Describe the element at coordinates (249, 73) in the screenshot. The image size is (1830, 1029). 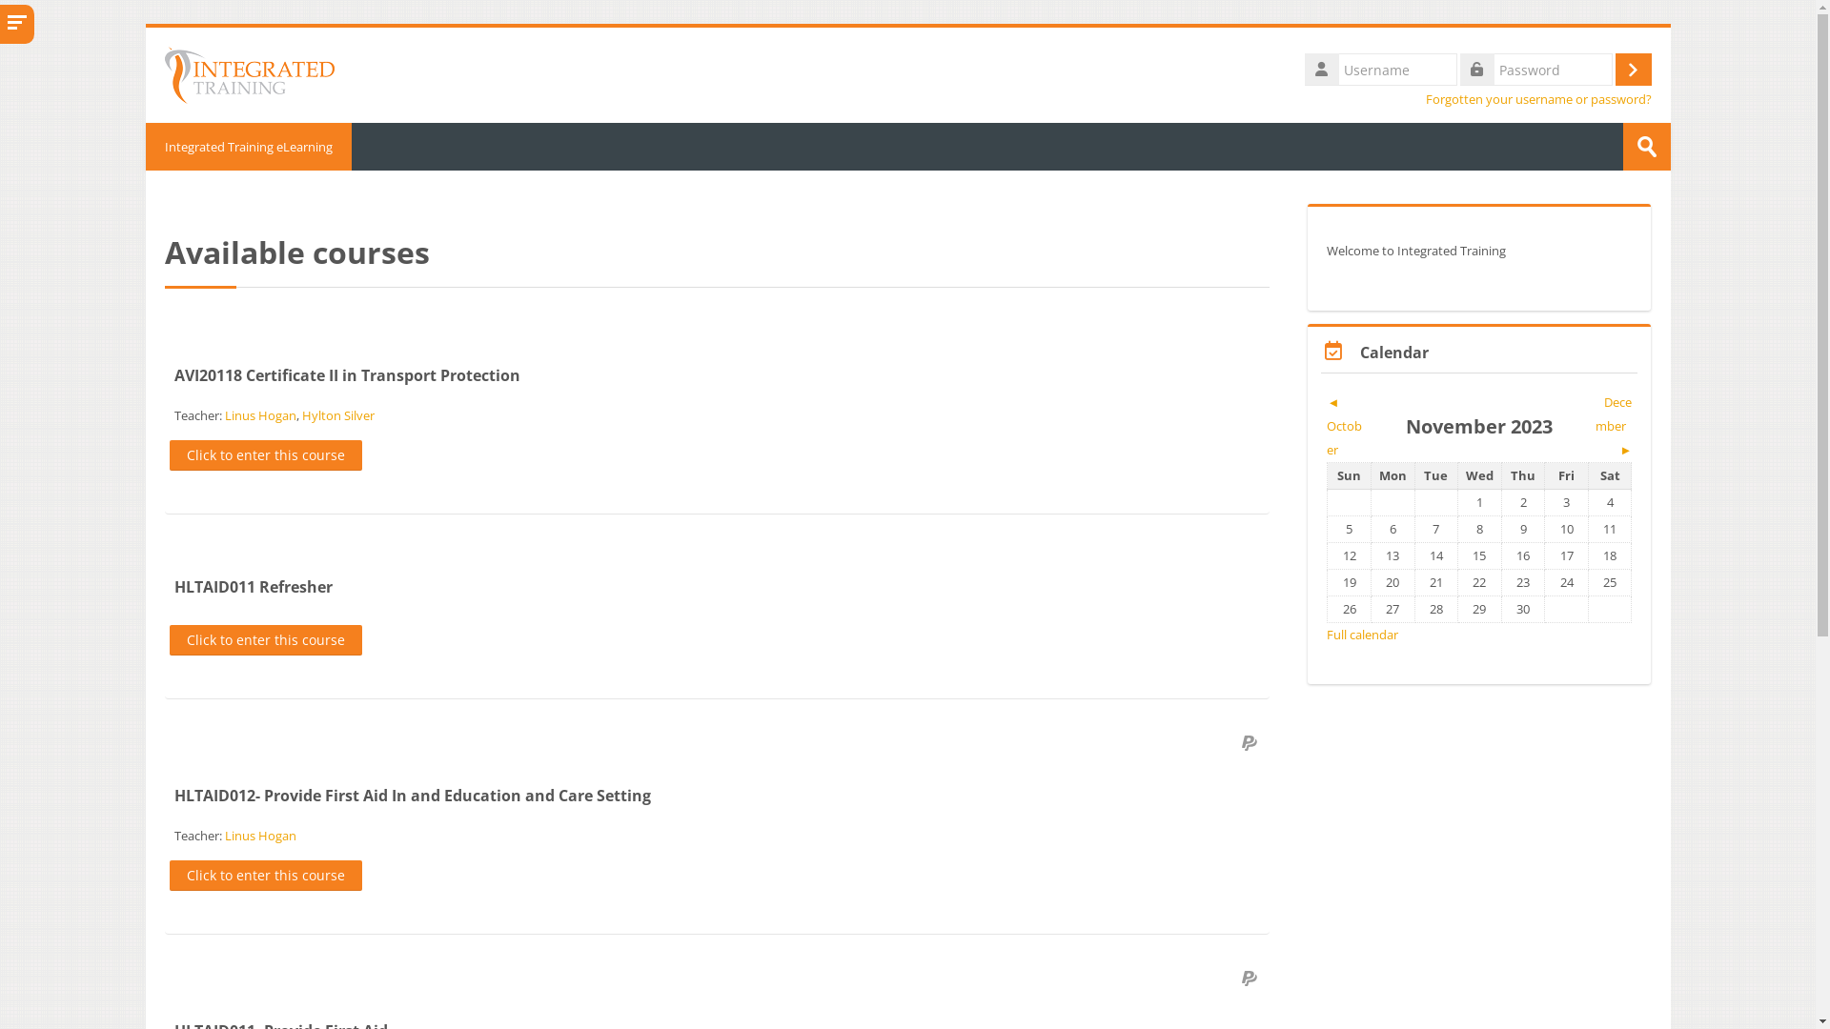
I see `Home` at that location.